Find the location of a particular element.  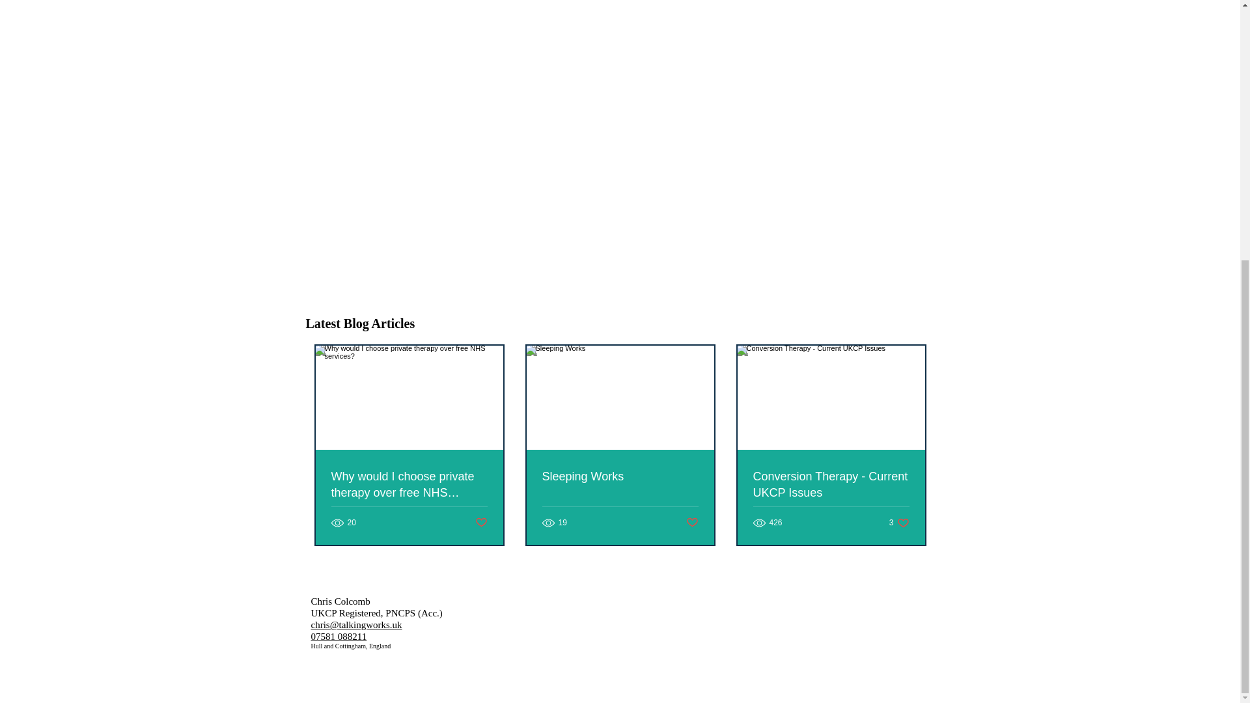

Post not marked as liked is located at coordinates (693, 523).